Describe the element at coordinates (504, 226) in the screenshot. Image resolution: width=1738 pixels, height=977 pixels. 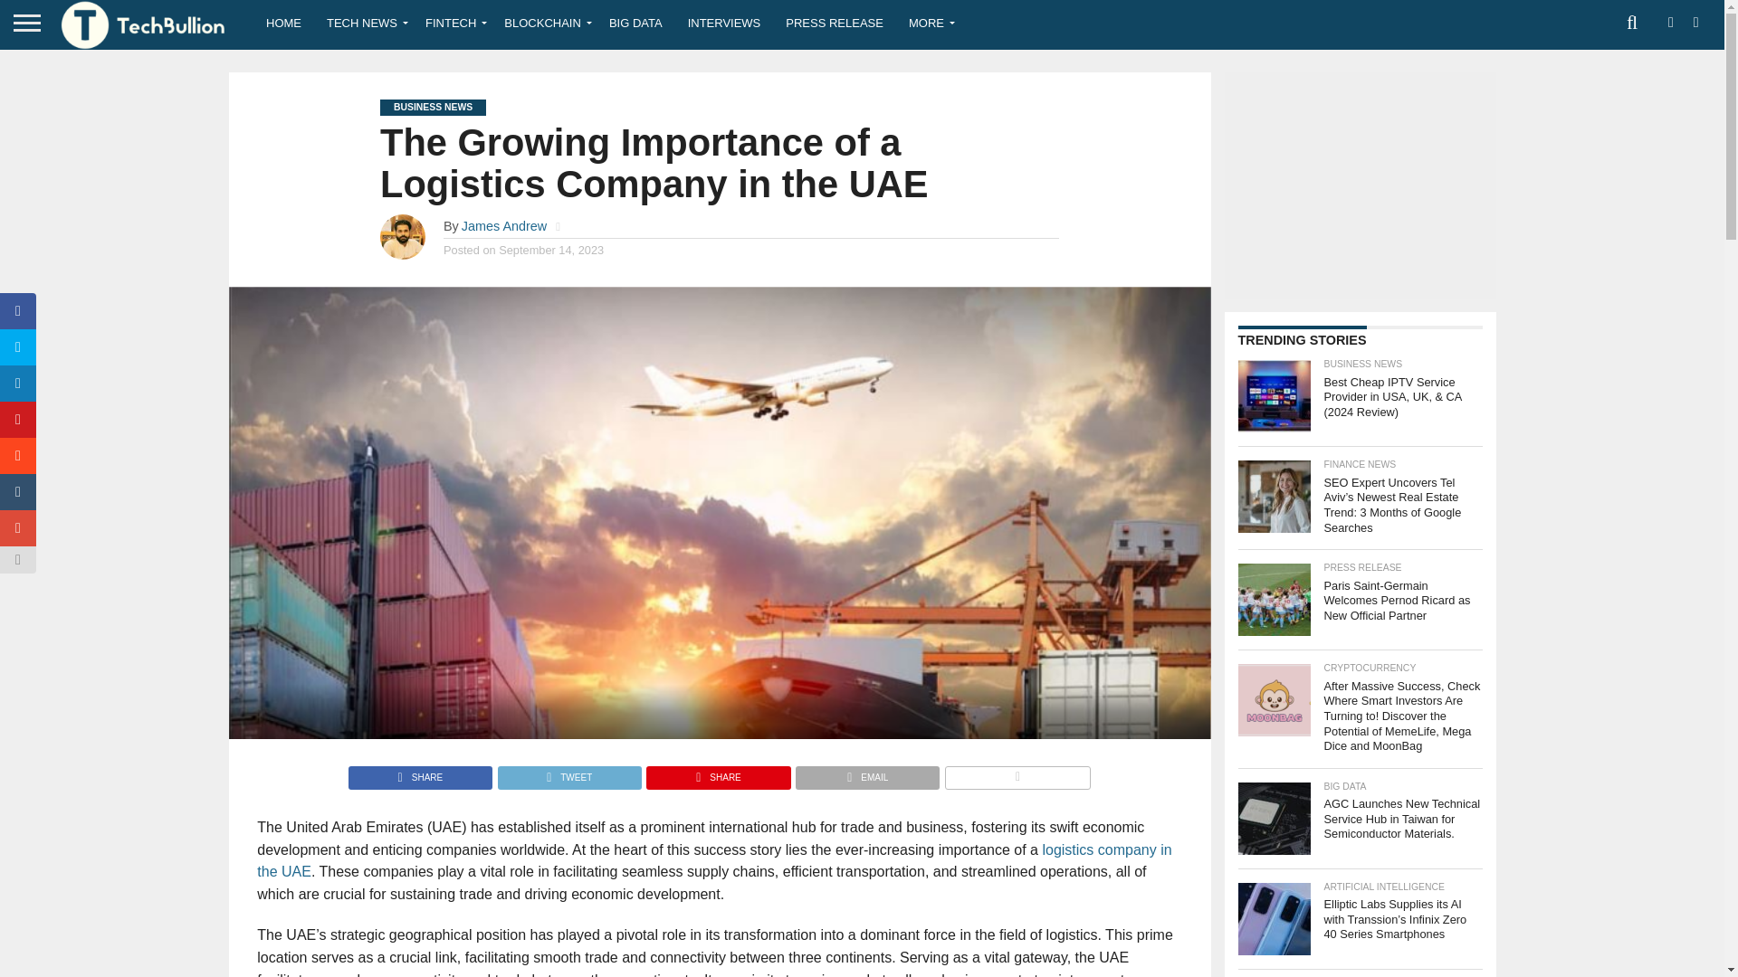
I see `Posts by James Andrew` at that location.